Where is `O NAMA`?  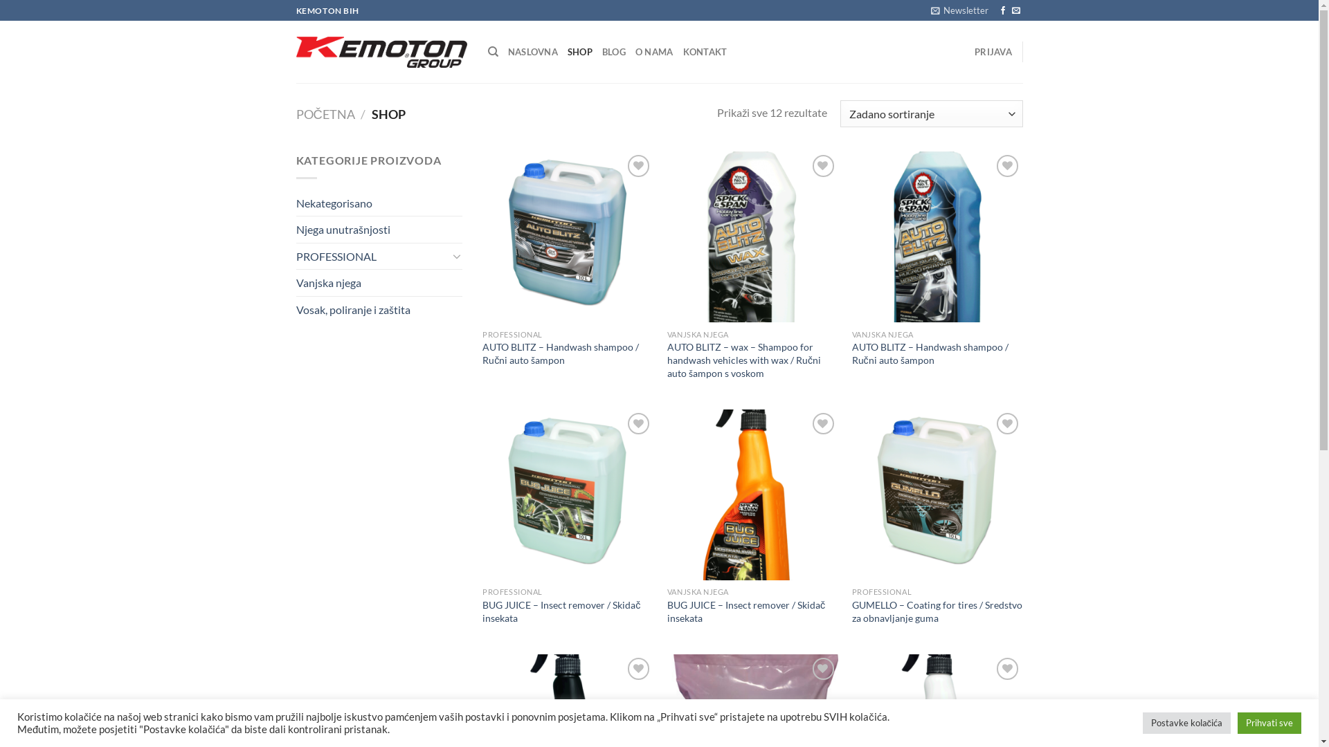
O NAMA is located at coordinates (654, 52).